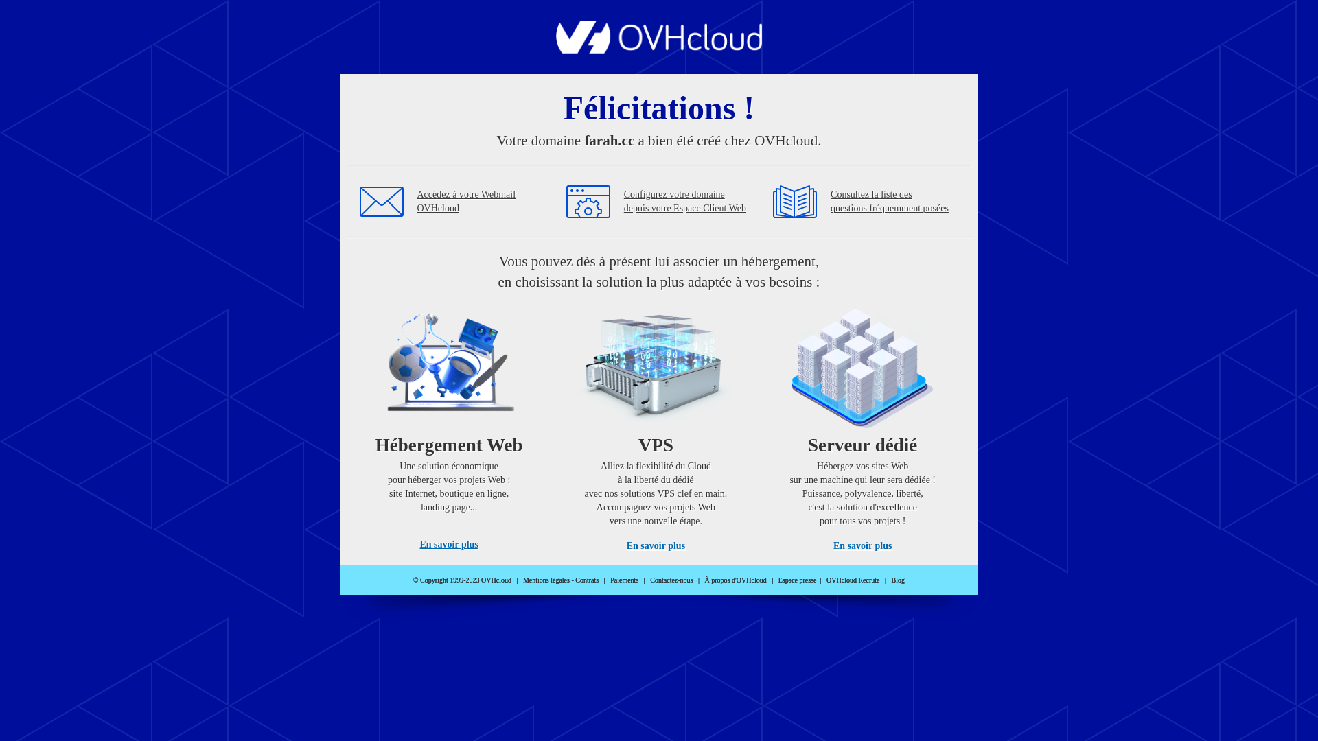 This screenshot has height=741, width=1318. I want to click on En savoir plus, so click(862, 546).